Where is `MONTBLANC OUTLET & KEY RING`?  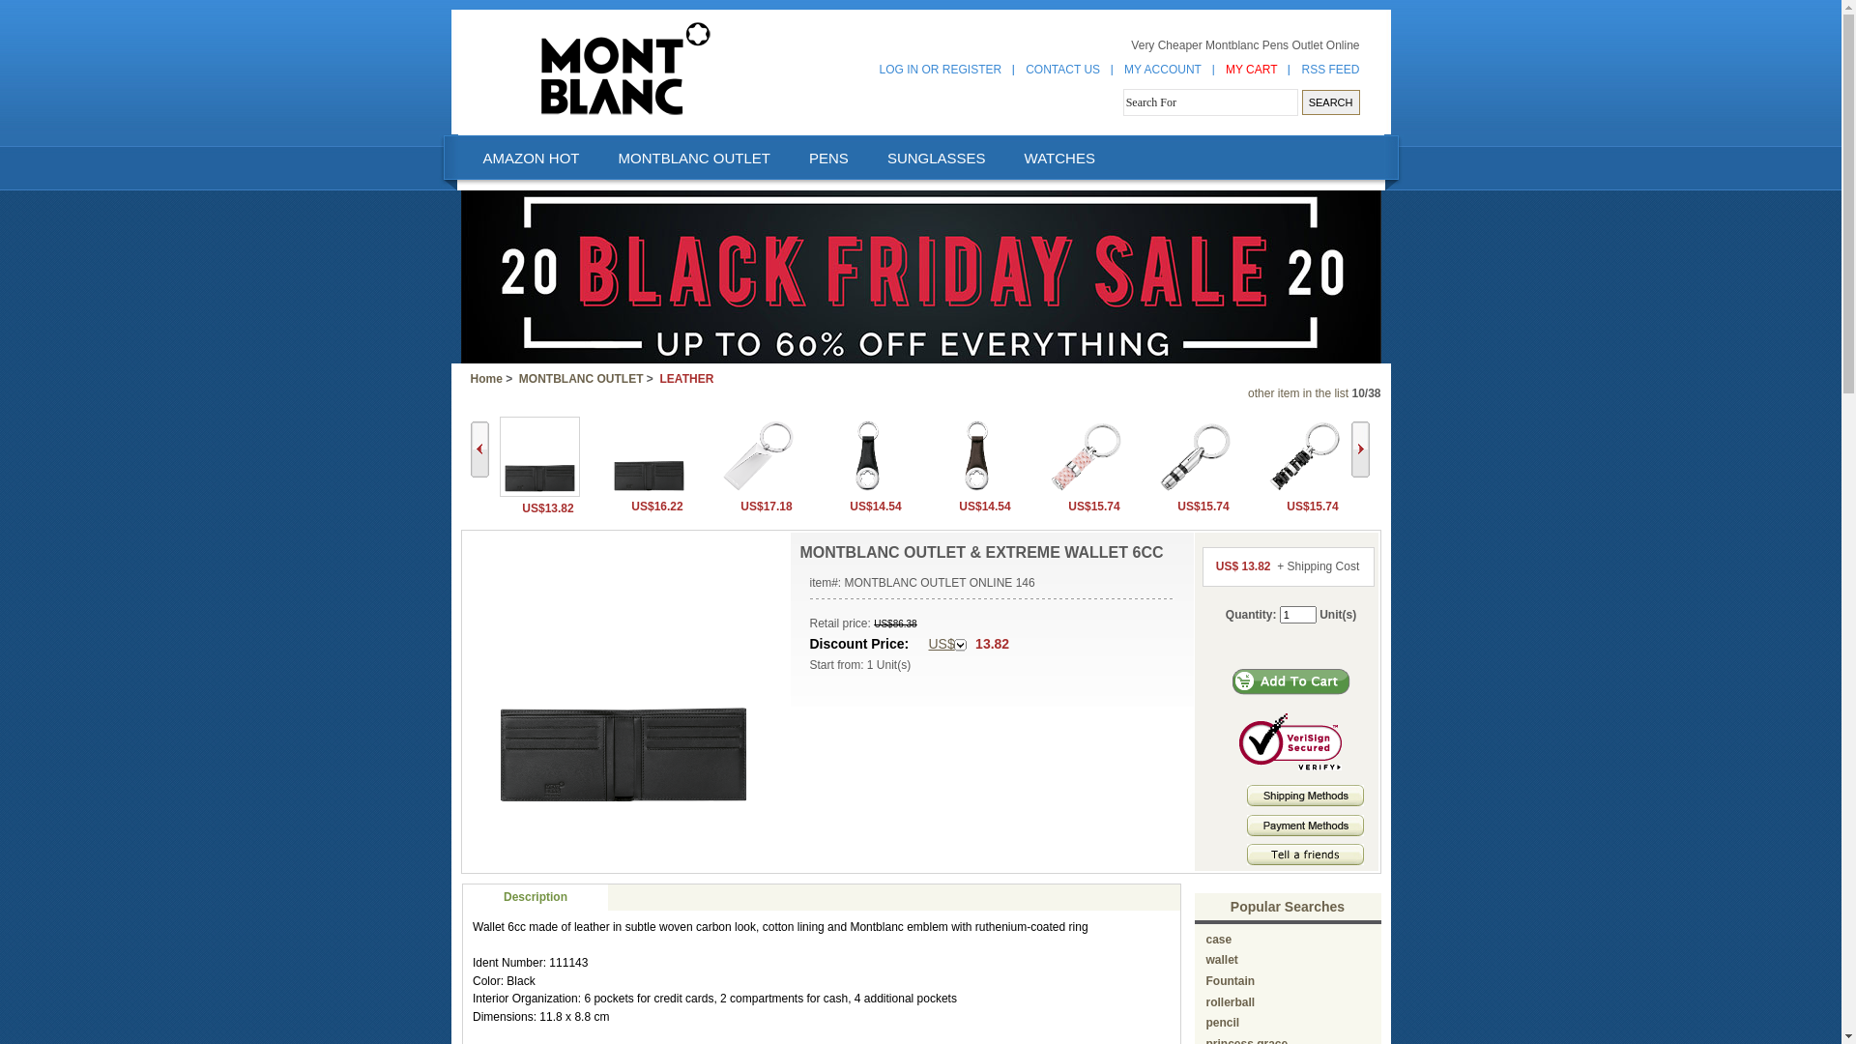 MONTBLANC OUTLET & KEY RING is located at coordinates (758, 491).